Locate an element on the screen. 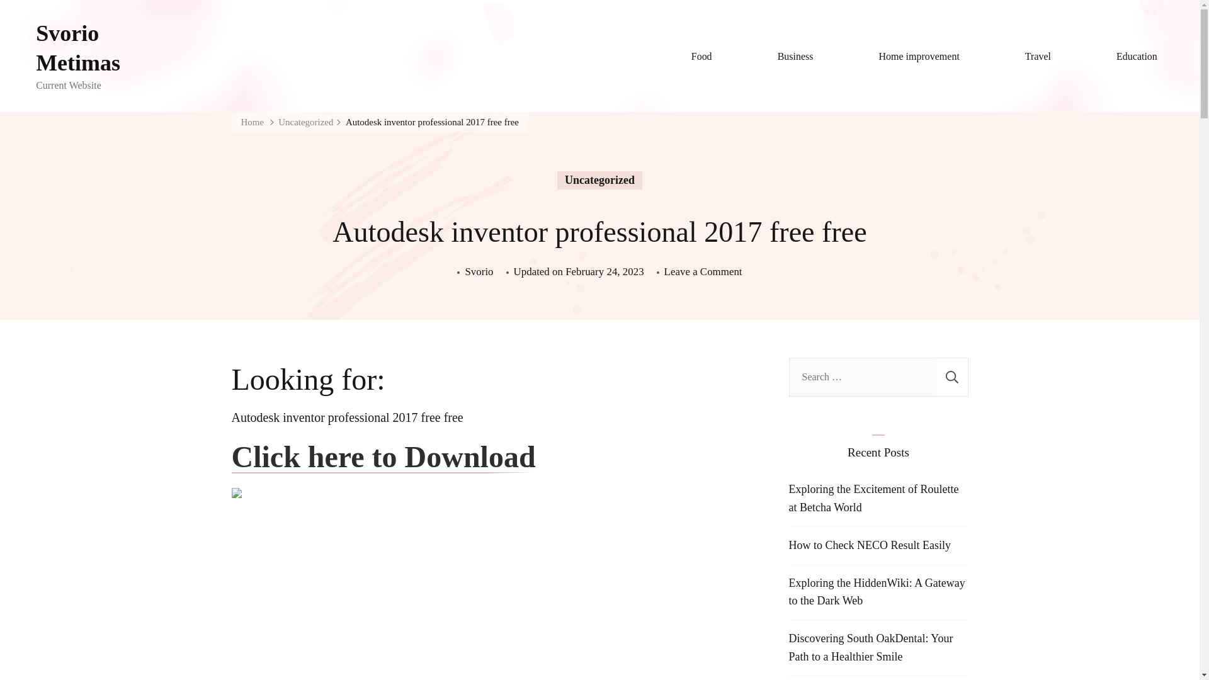  Click here to Download is located at coordinates (383, 457).